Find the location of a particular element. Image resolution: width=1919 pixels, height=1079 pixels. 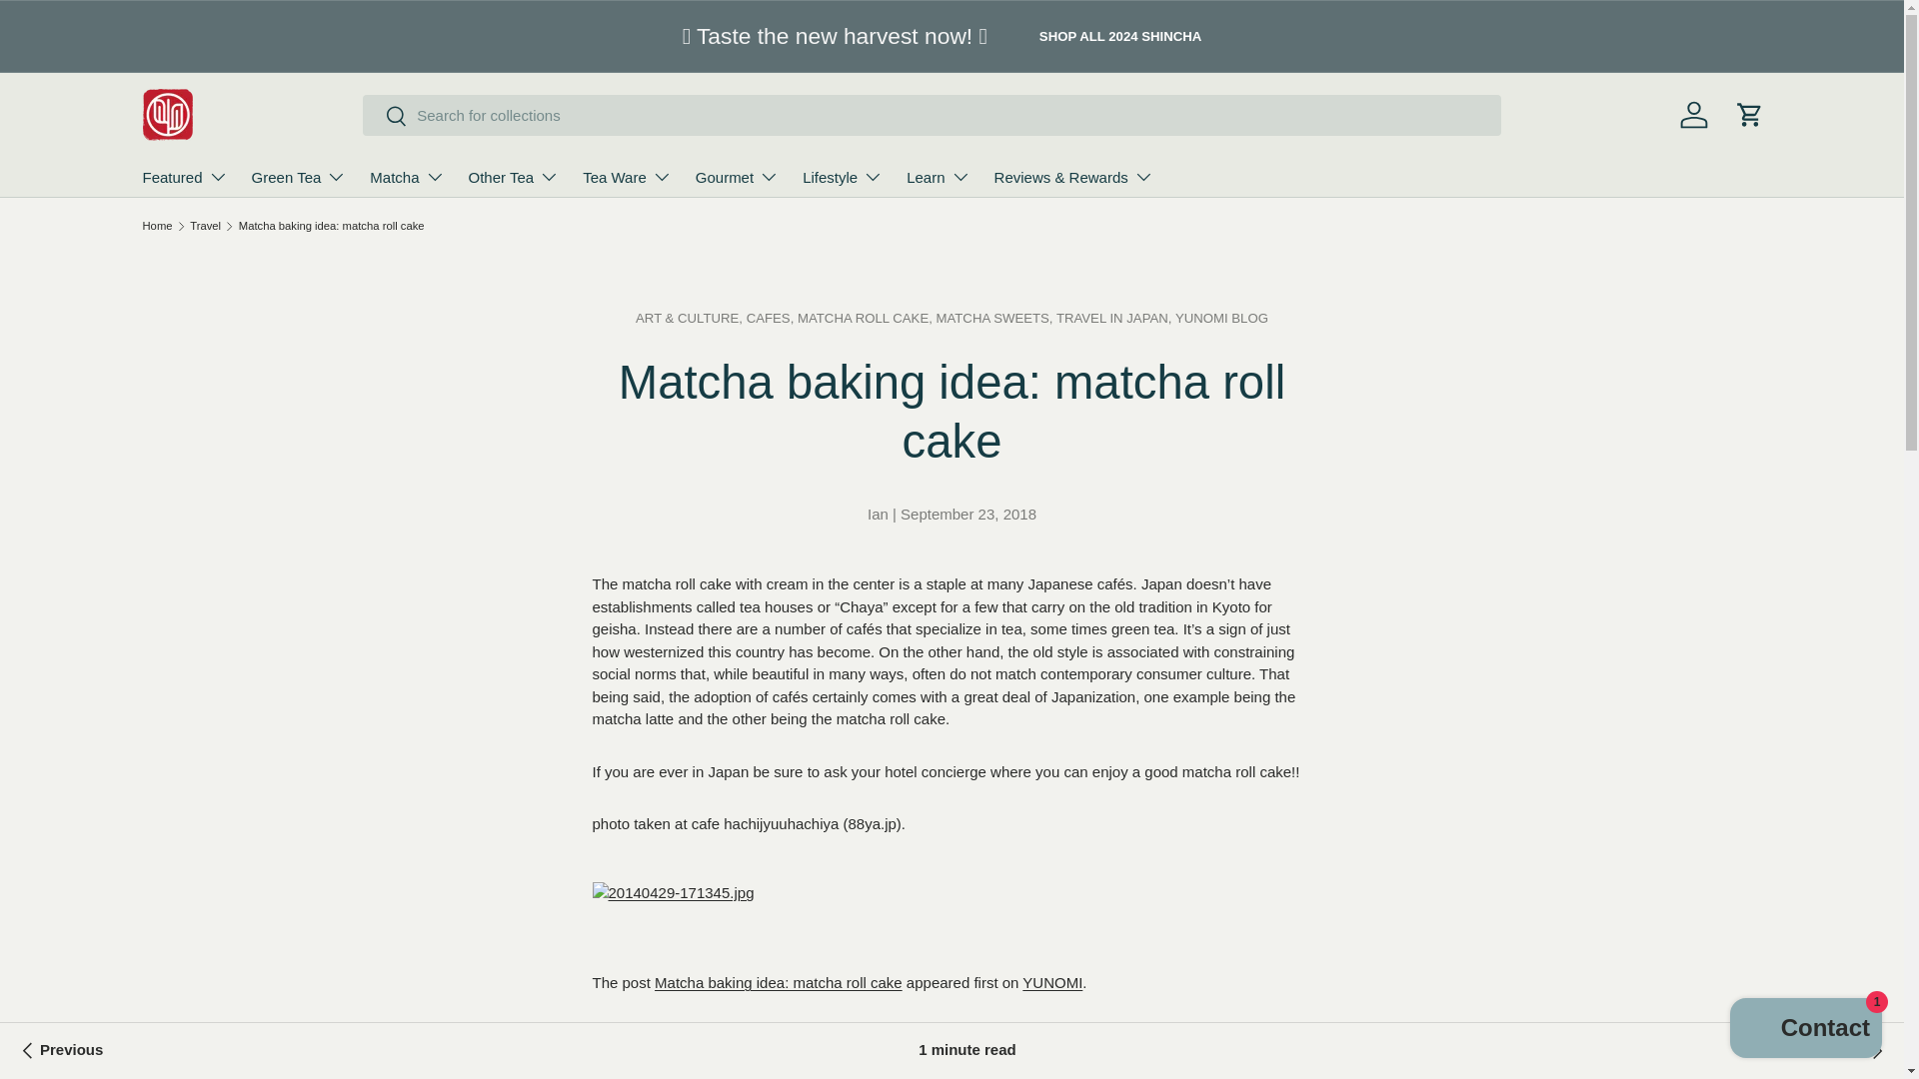

Featured is located at coordinates (184, 176).